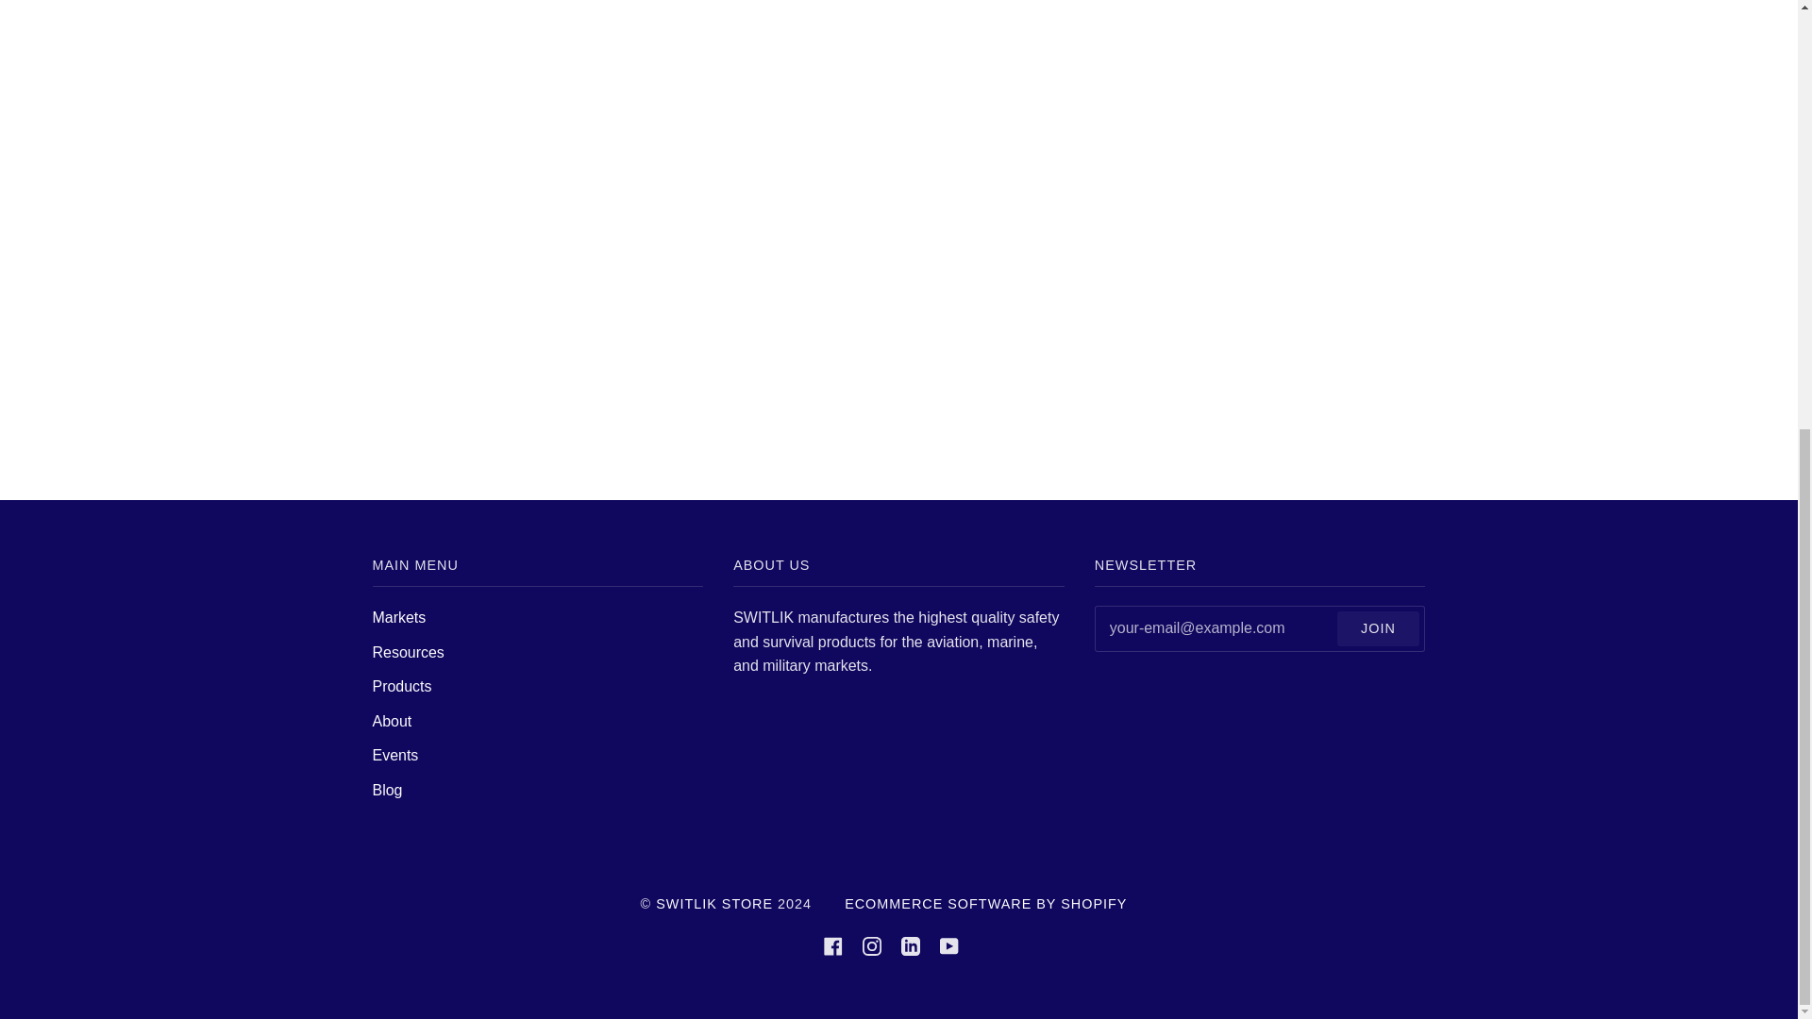  Describe the element at coordinates (832, 944) in the screenshot. I see `Facebook` at that location.